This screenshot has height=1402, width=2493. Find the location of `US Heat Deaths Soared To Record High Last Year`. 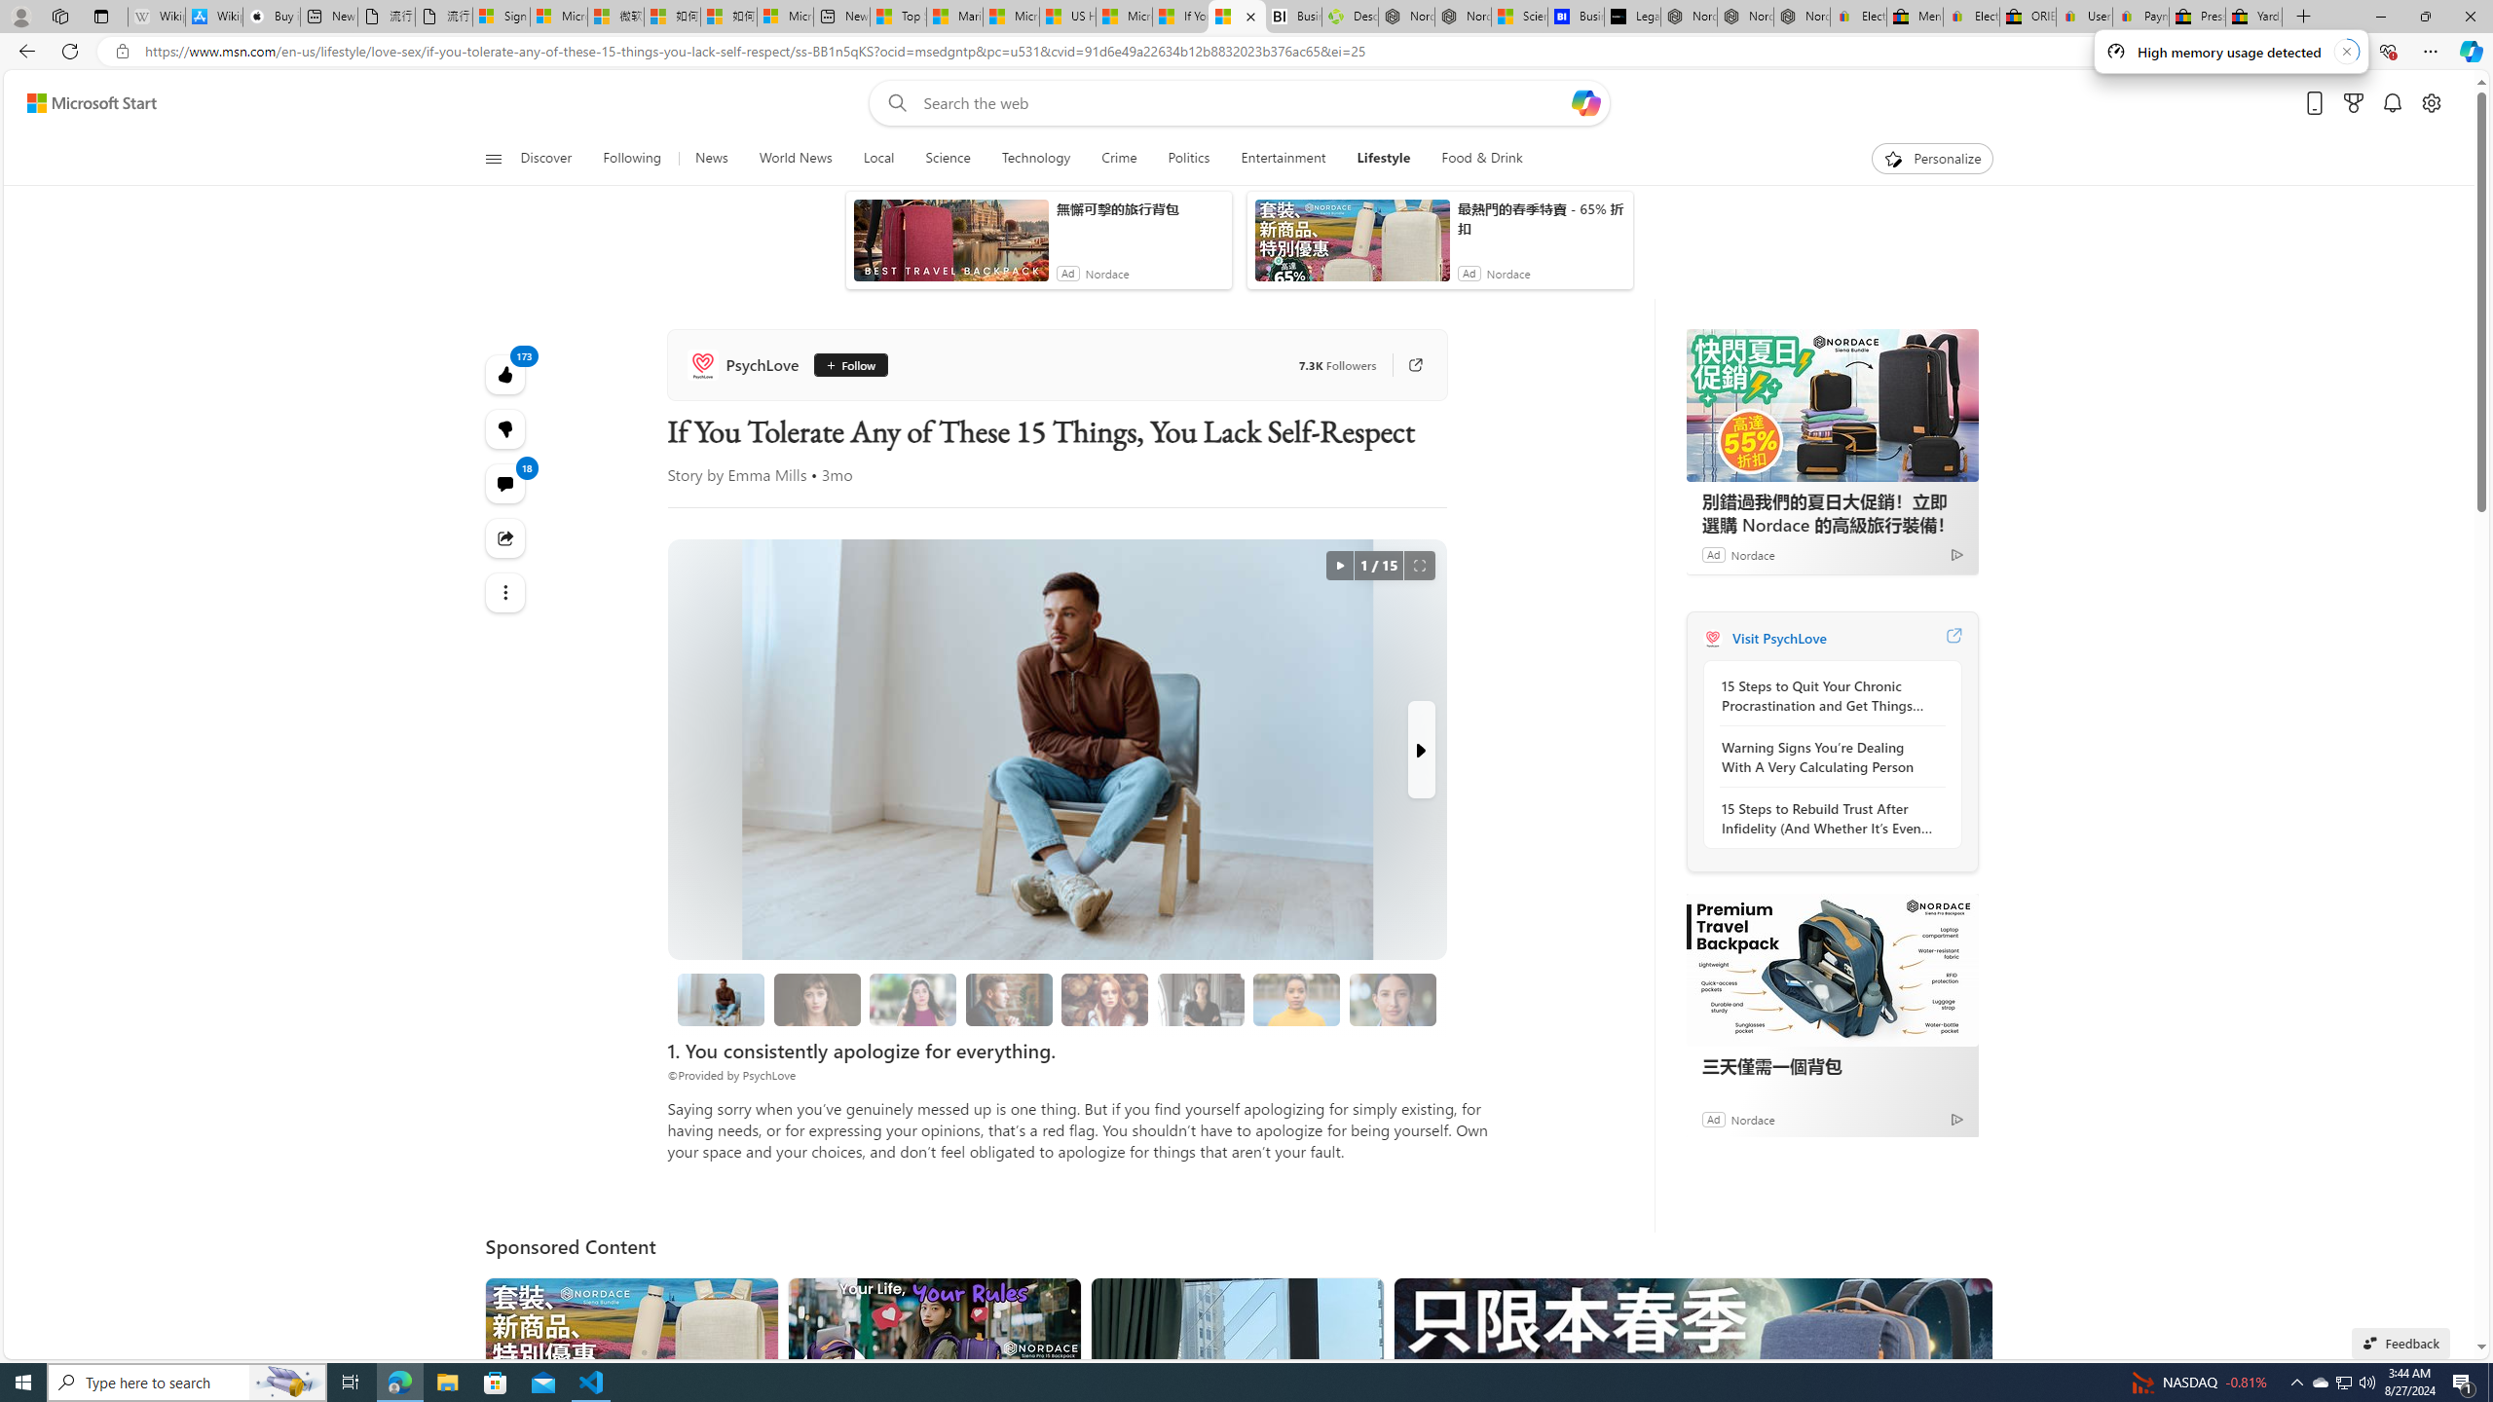

US Heat Deaths Soared To Record High Last Year is located at coordinates (1067, 17).